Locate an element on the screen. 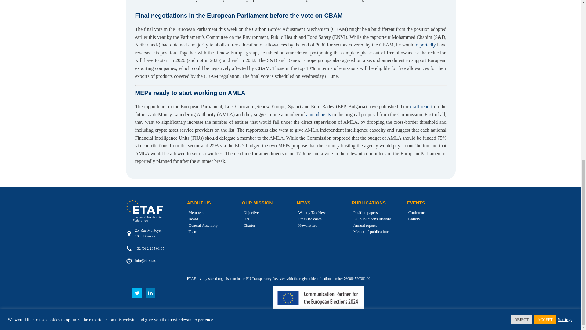 This screenshot has height=330, width=586. amendments is located at coordinates (318, 114).